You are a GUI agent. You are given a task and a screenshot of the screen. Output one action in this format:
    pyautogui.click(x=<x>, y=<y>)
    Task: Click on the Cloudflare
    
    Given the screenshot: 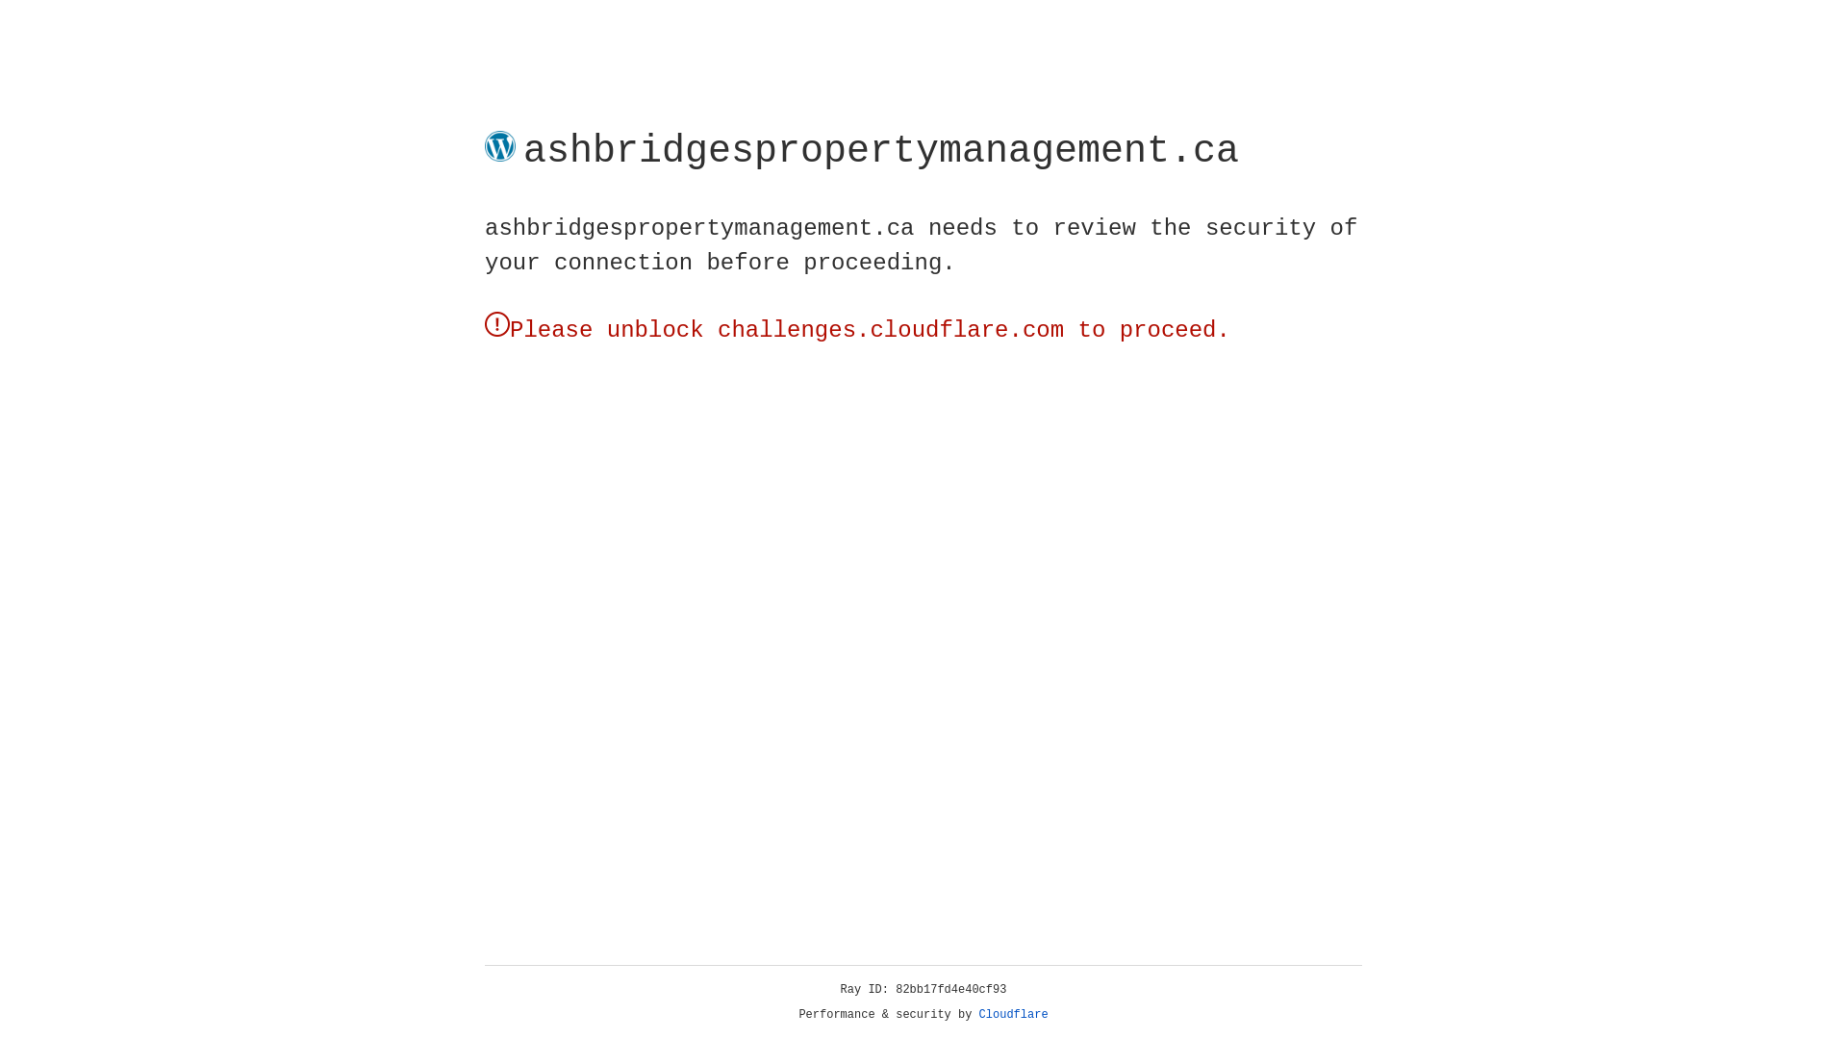 What is the action you would take?
    pyautogui.click(x=211, y=187)
    